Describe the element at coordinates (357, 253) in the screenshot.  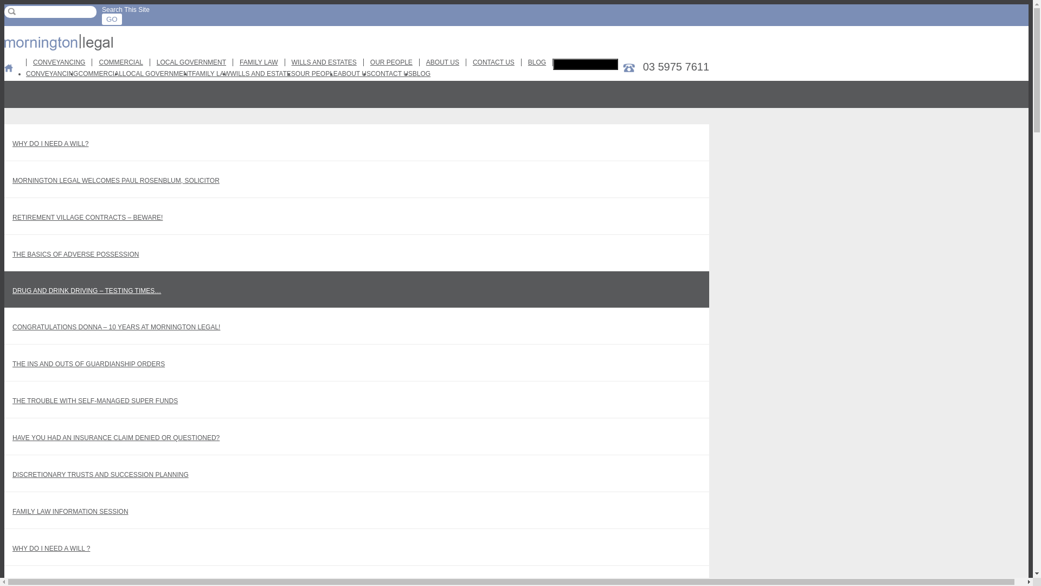
I see `THE BASICS OF ADVERSE POSSESSION` at that location.